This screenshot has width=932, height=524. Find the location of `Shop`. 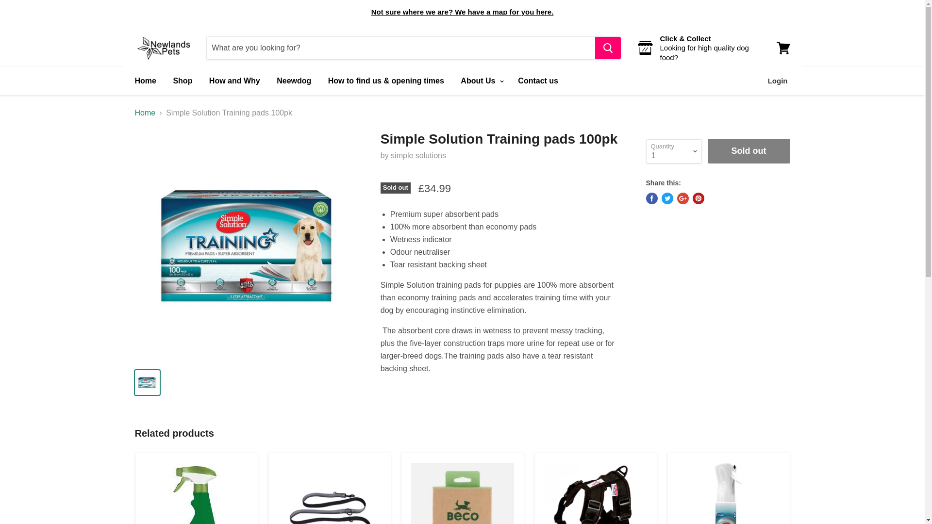

Shop is located at coordinates (183, 81).